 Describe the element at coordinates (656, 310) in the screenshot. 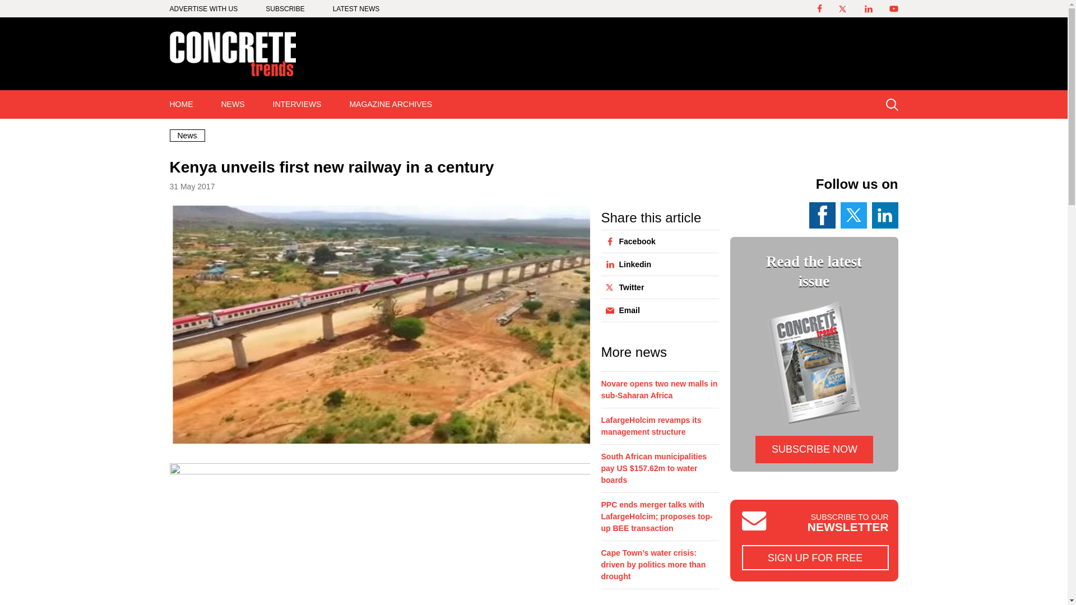

I see `Share by Email` at that location.